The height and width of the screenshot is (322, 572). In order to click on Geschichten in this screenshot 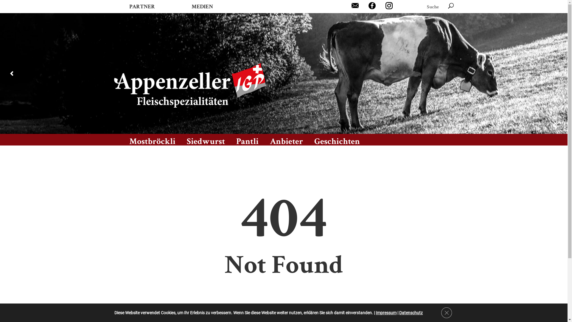, I will do `click(337, 140)`.